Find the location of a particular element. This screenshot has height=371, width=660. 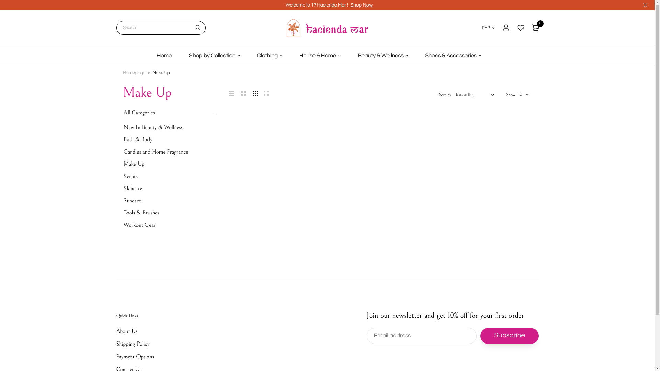

Clothing is located at coordinates (269, 56).